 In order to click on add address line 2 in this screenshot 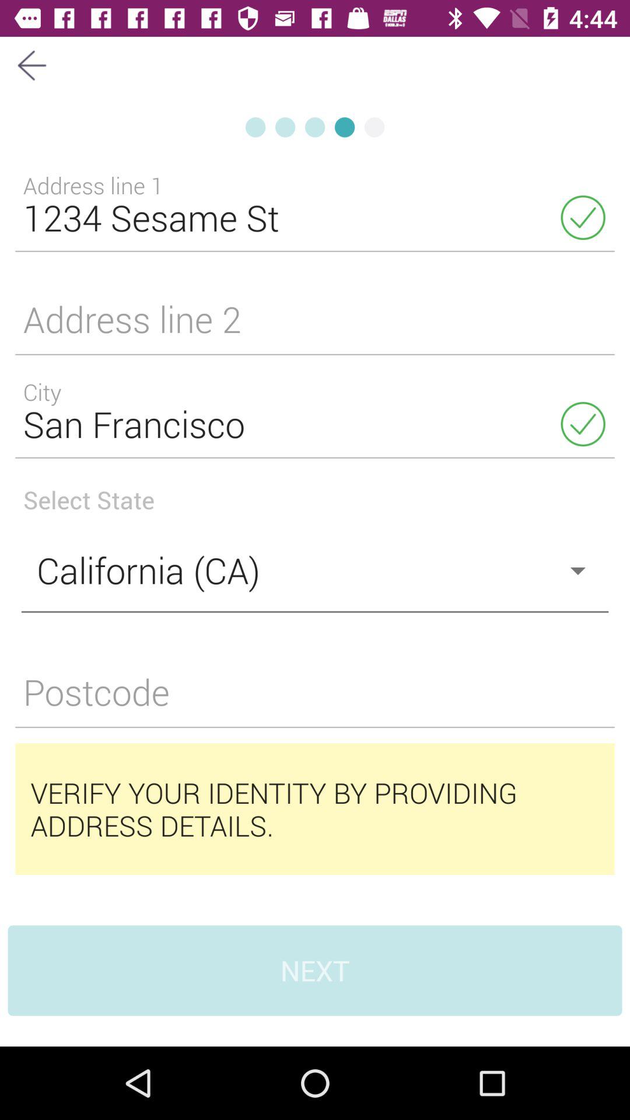, I will do `click(315, 327)`.